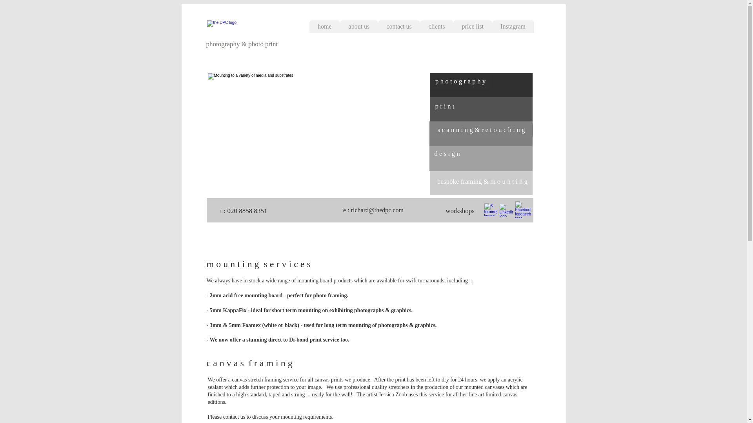 The image size is (753, 423). What do you see at coordinates (244, 211) in the screenshot?
I see `t : 020 8858 8351` at bounding box center [244, 211].